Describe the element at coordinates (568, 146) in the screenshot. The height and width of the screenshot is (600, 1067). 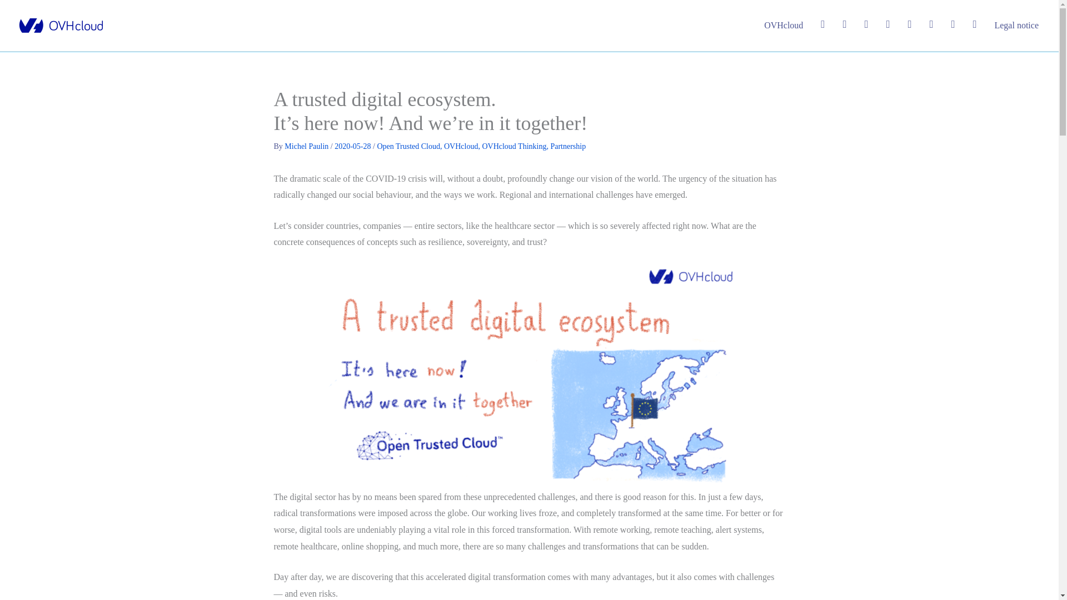
I see `Partnership` at that location.